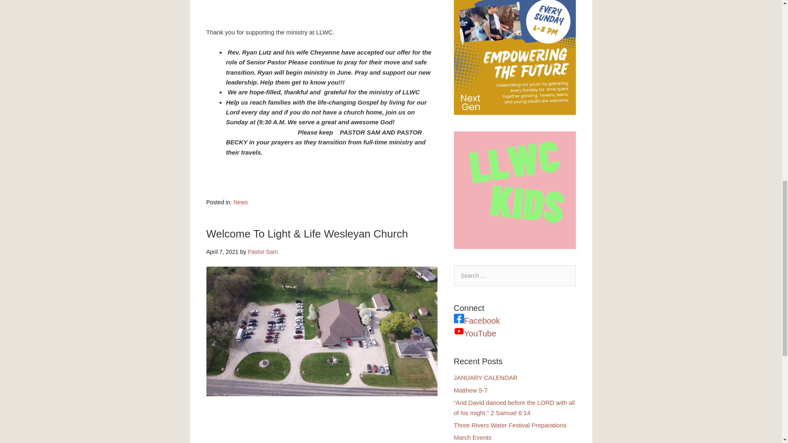 This screenshot has width=788, height=443. I want to click on Three Rivers Water Festival Preparations, so click(510, 425).